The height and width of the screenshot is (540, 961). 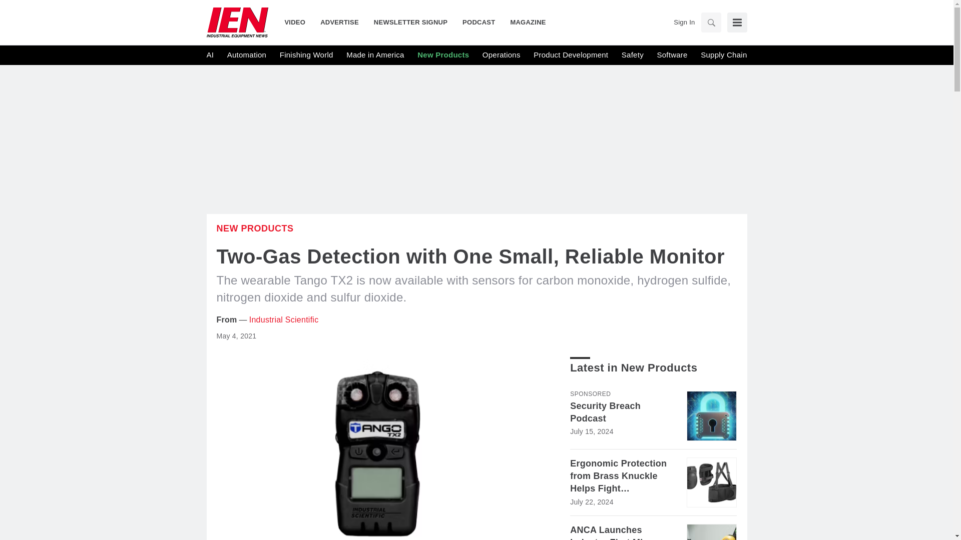 I want to click on New Products, so click(x=442, y=55).